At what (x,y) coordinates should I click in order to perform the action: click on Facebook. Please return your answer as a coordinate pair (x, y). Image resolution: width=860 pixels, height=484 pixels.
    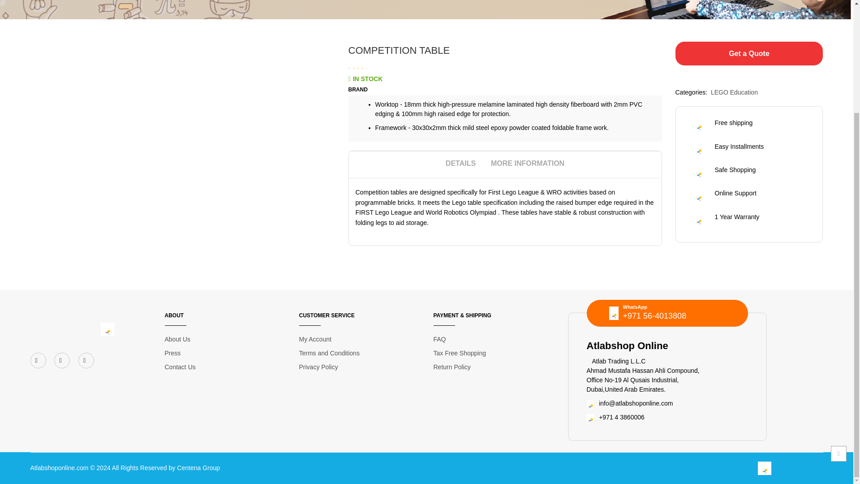
    Looking at the image, I should click on (38, 360).